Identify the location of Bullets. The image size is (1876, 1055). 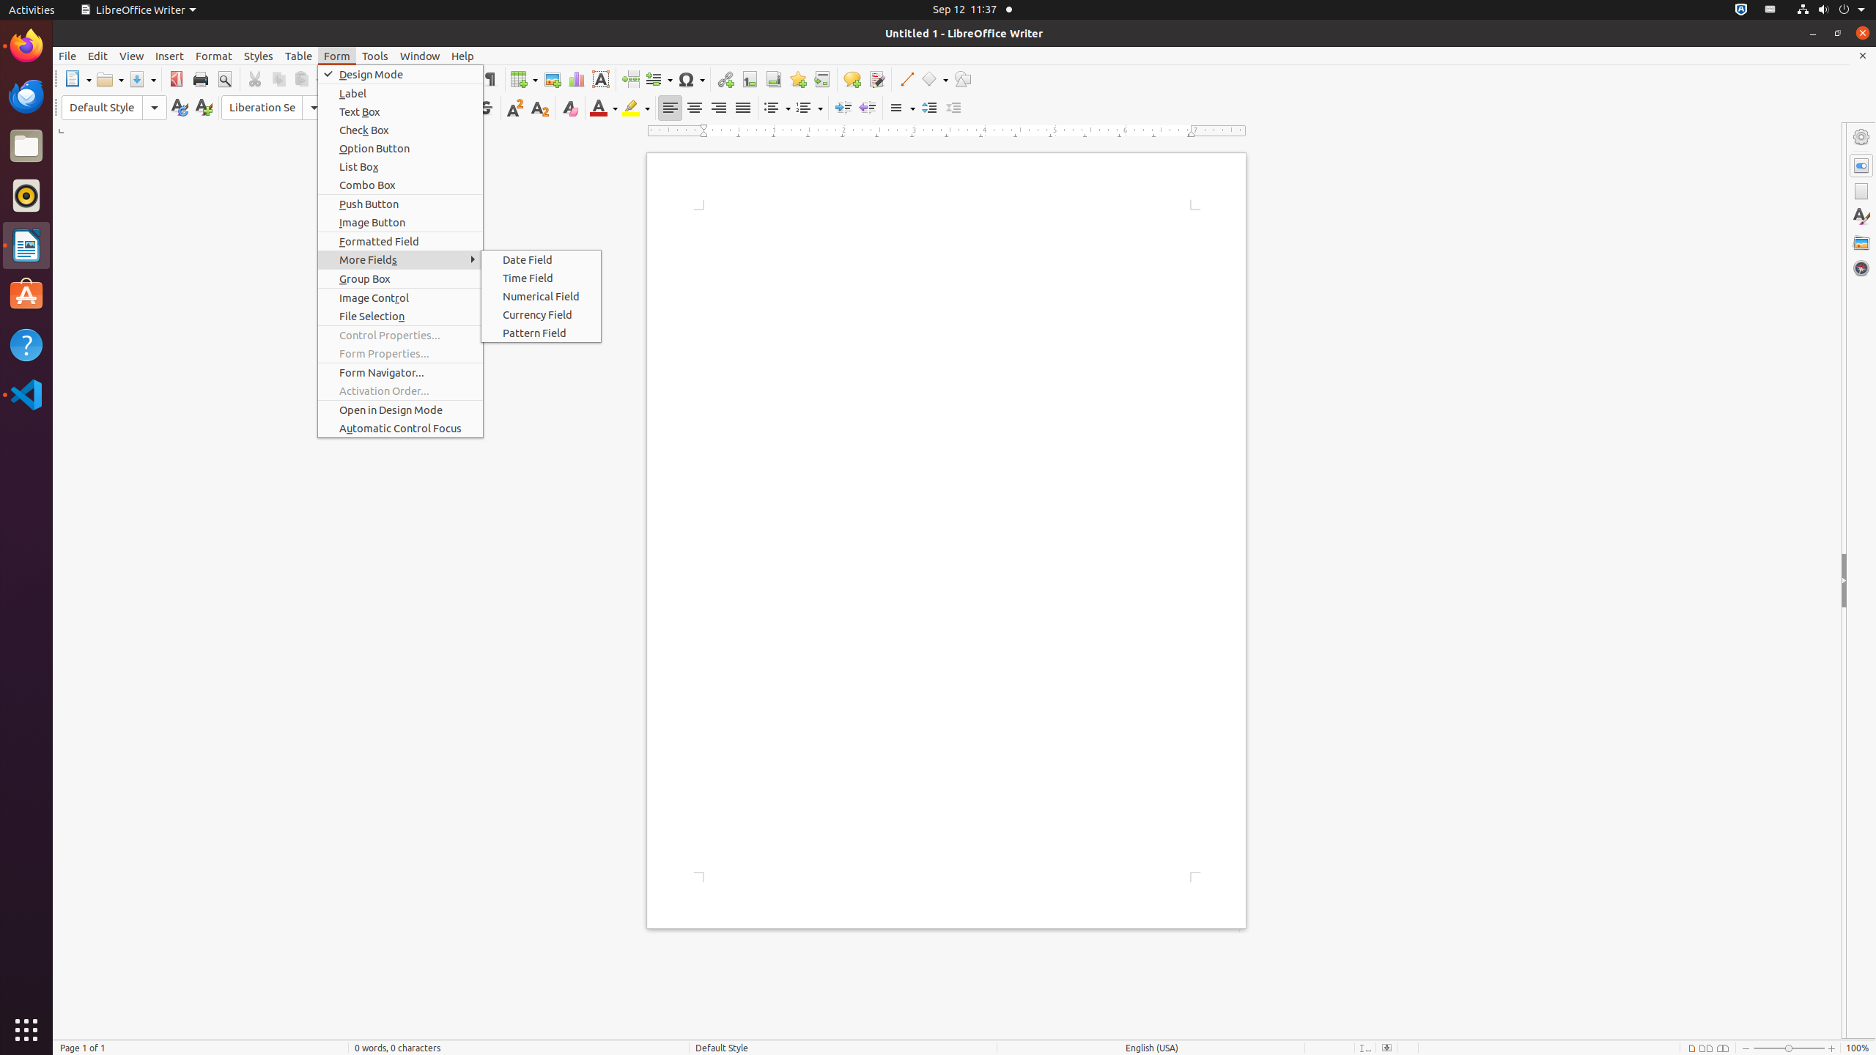
(777, 108).